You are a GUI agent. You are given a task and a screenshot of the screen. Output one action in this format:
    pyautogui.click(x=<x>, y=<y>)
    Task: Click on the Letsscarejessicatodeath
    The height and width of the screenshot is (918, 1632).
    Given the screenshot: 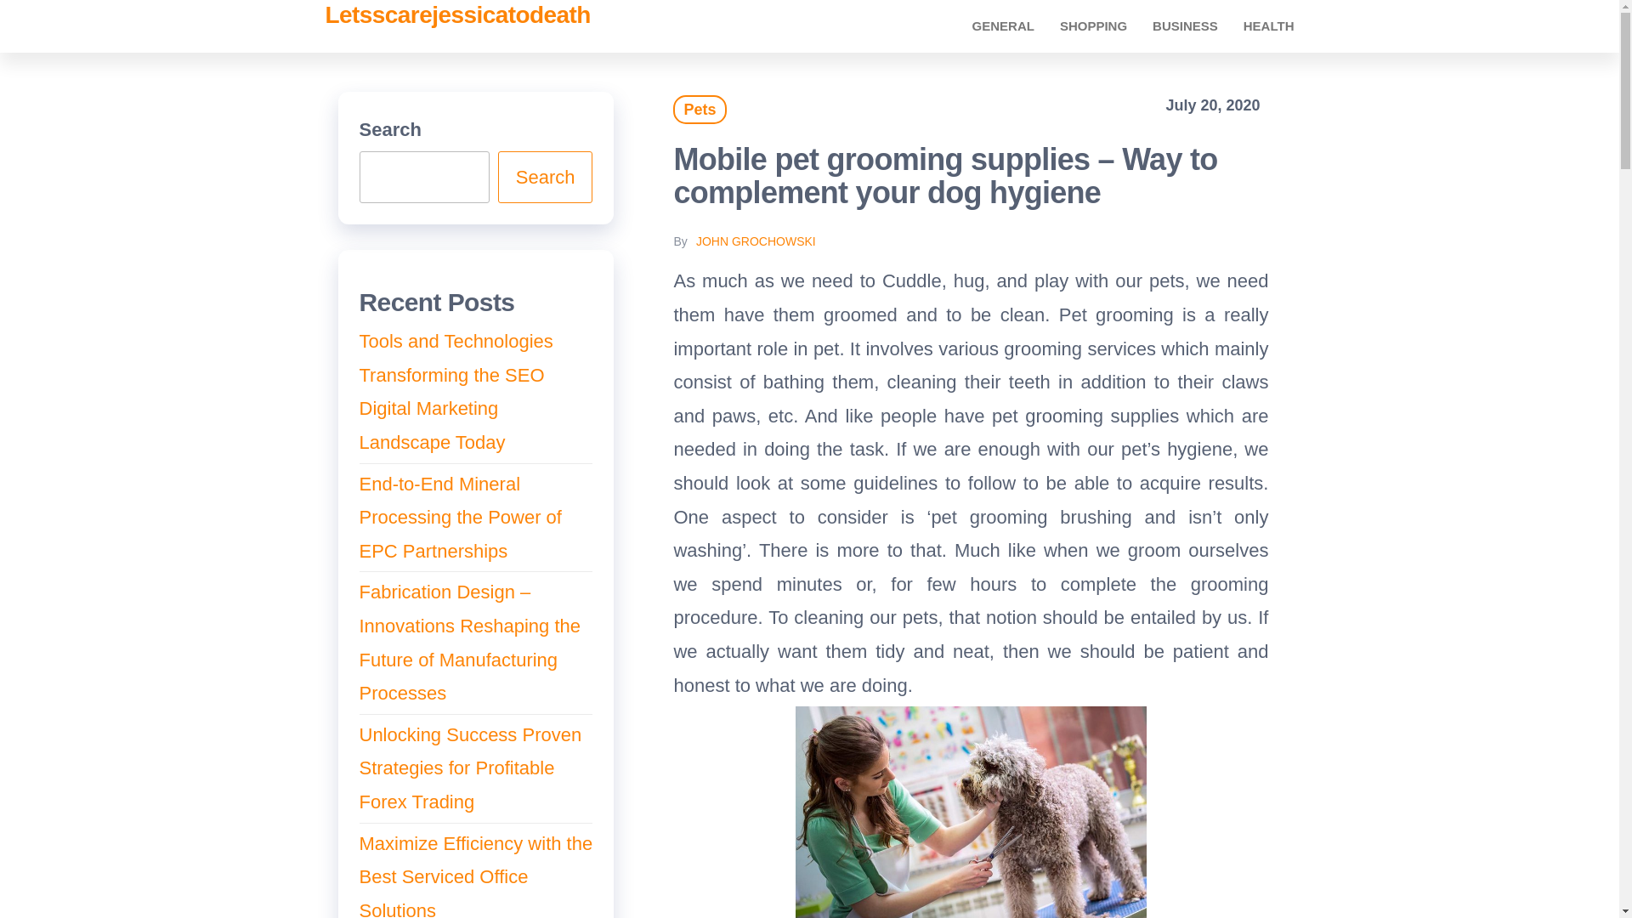 What is the action you would take?
    pyautogui.click(x=457, y=15)
    